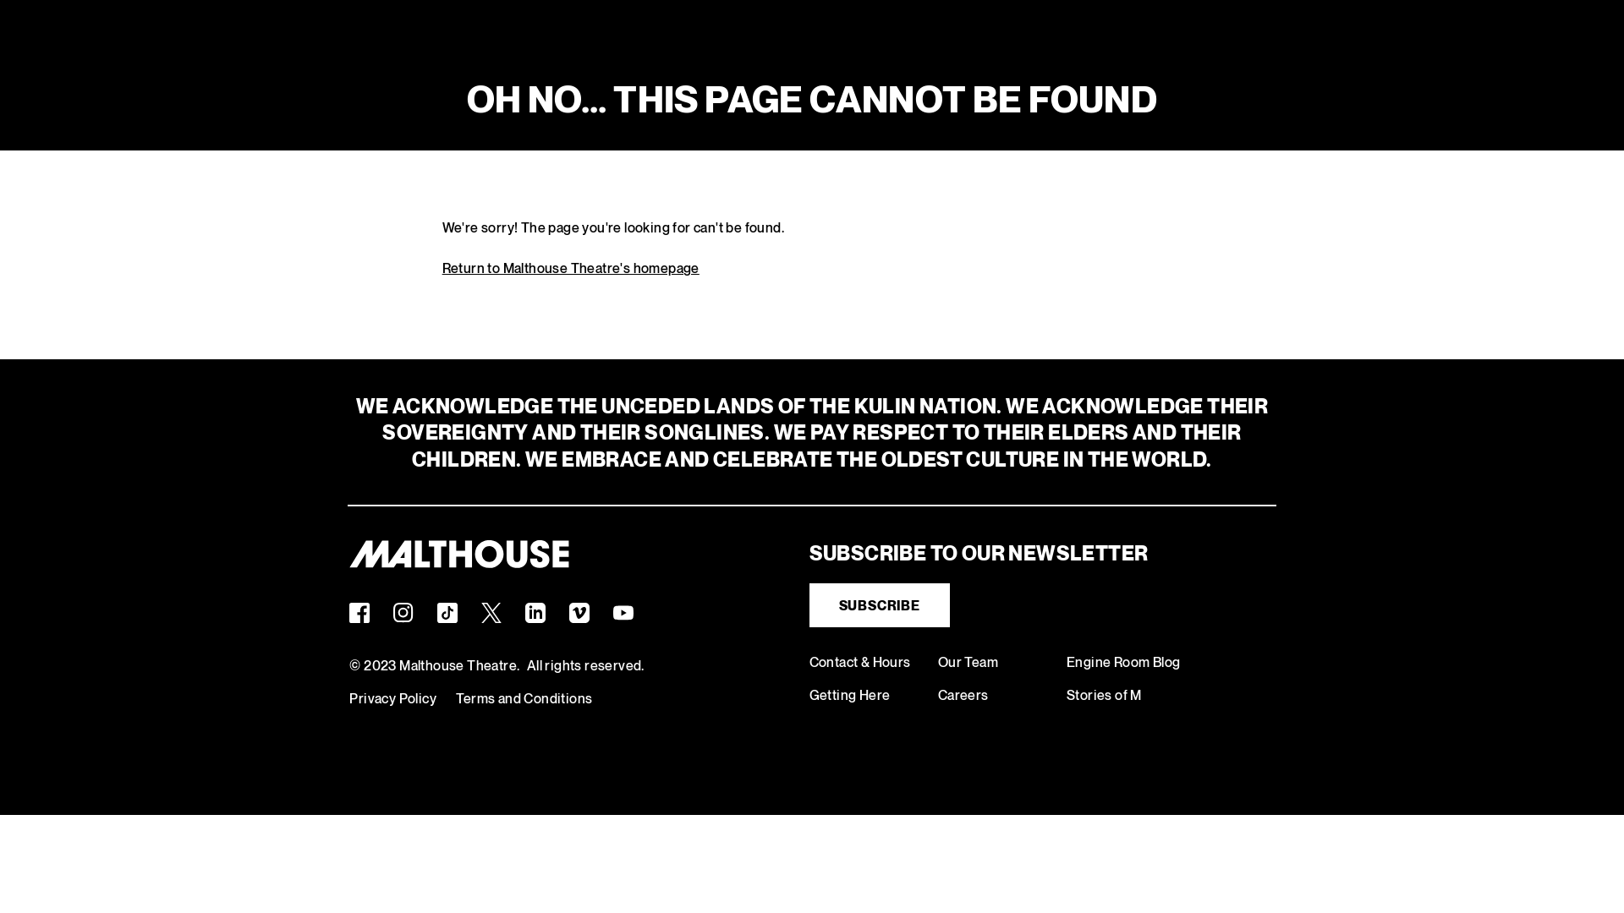 This screenshot has width=1624, height=913. What do you see at coordinates (850, 695) in the screenshot?
I see `Getting Here` at bounding box center [850, 695].